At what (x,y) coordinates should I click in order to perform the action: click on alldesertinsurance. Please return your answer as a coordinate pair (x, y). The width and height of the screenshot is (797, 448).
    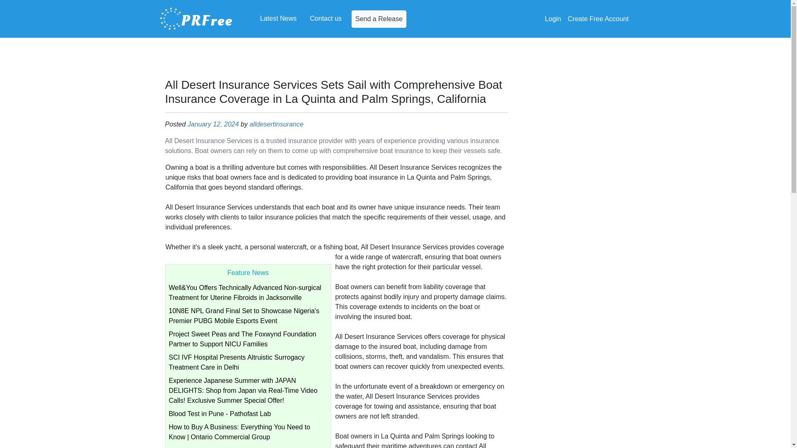
    Looking at the image, I should click on (276, 124).